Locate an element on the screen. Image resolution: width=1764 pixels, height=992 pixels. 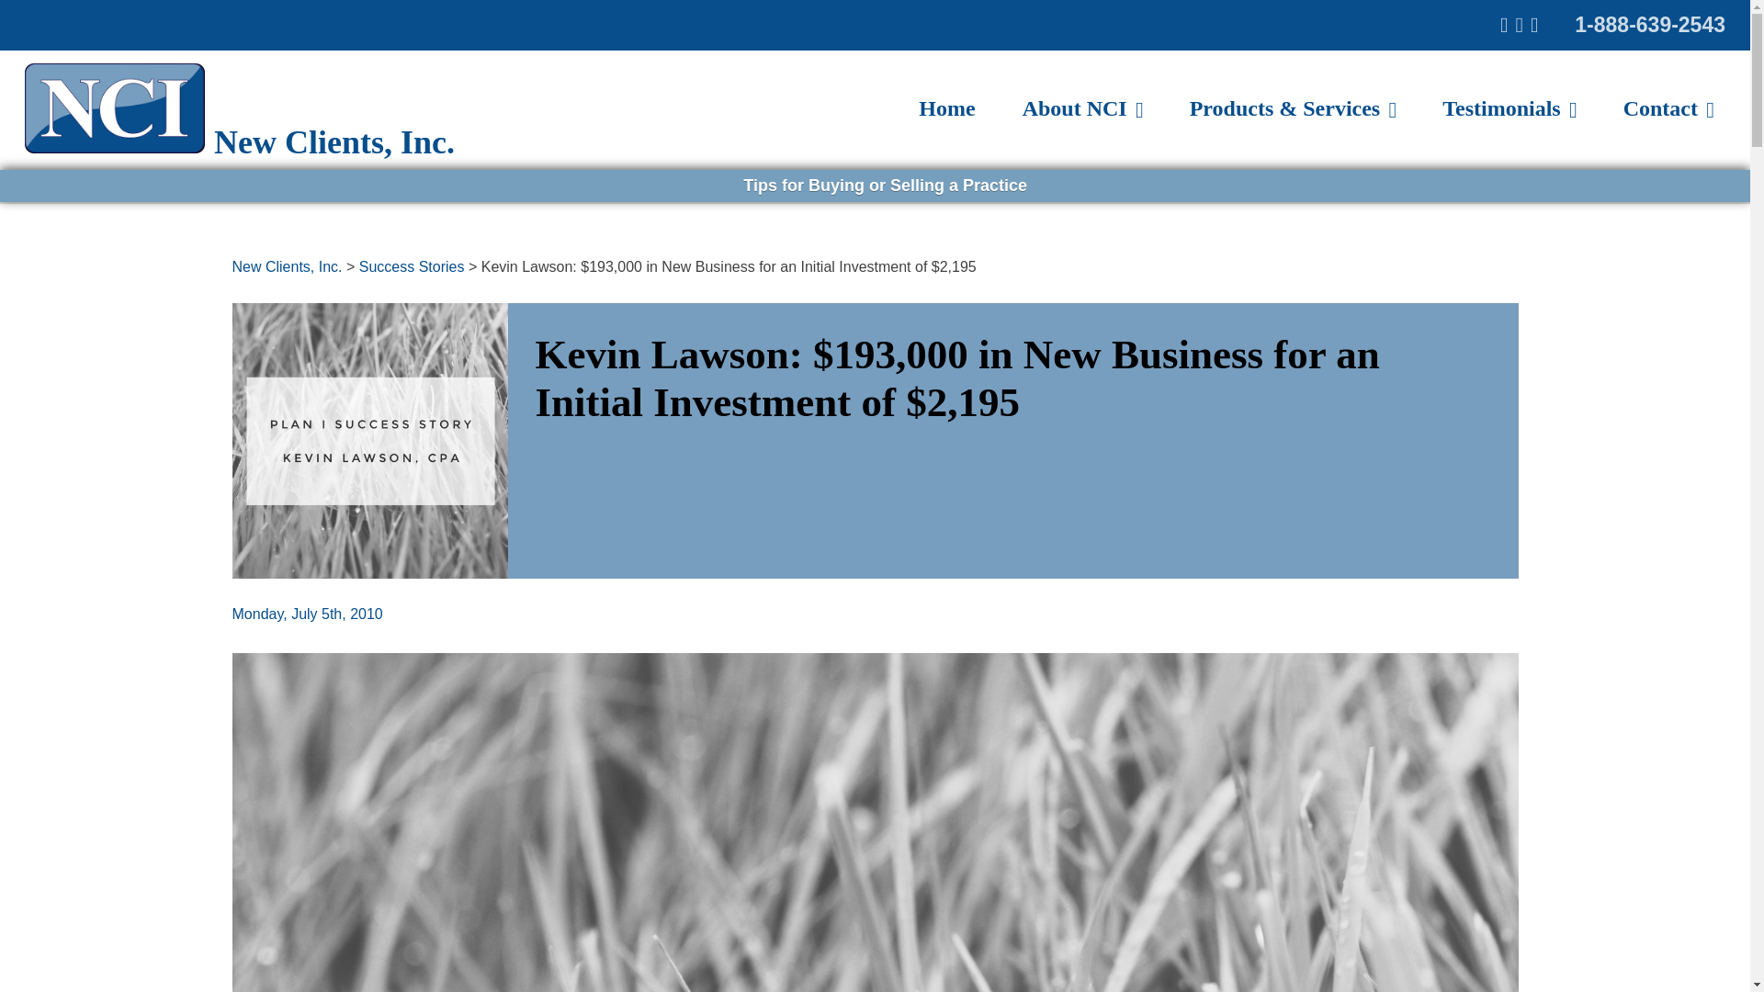
New Clients, Inc. is located at coordinates (239, 141).